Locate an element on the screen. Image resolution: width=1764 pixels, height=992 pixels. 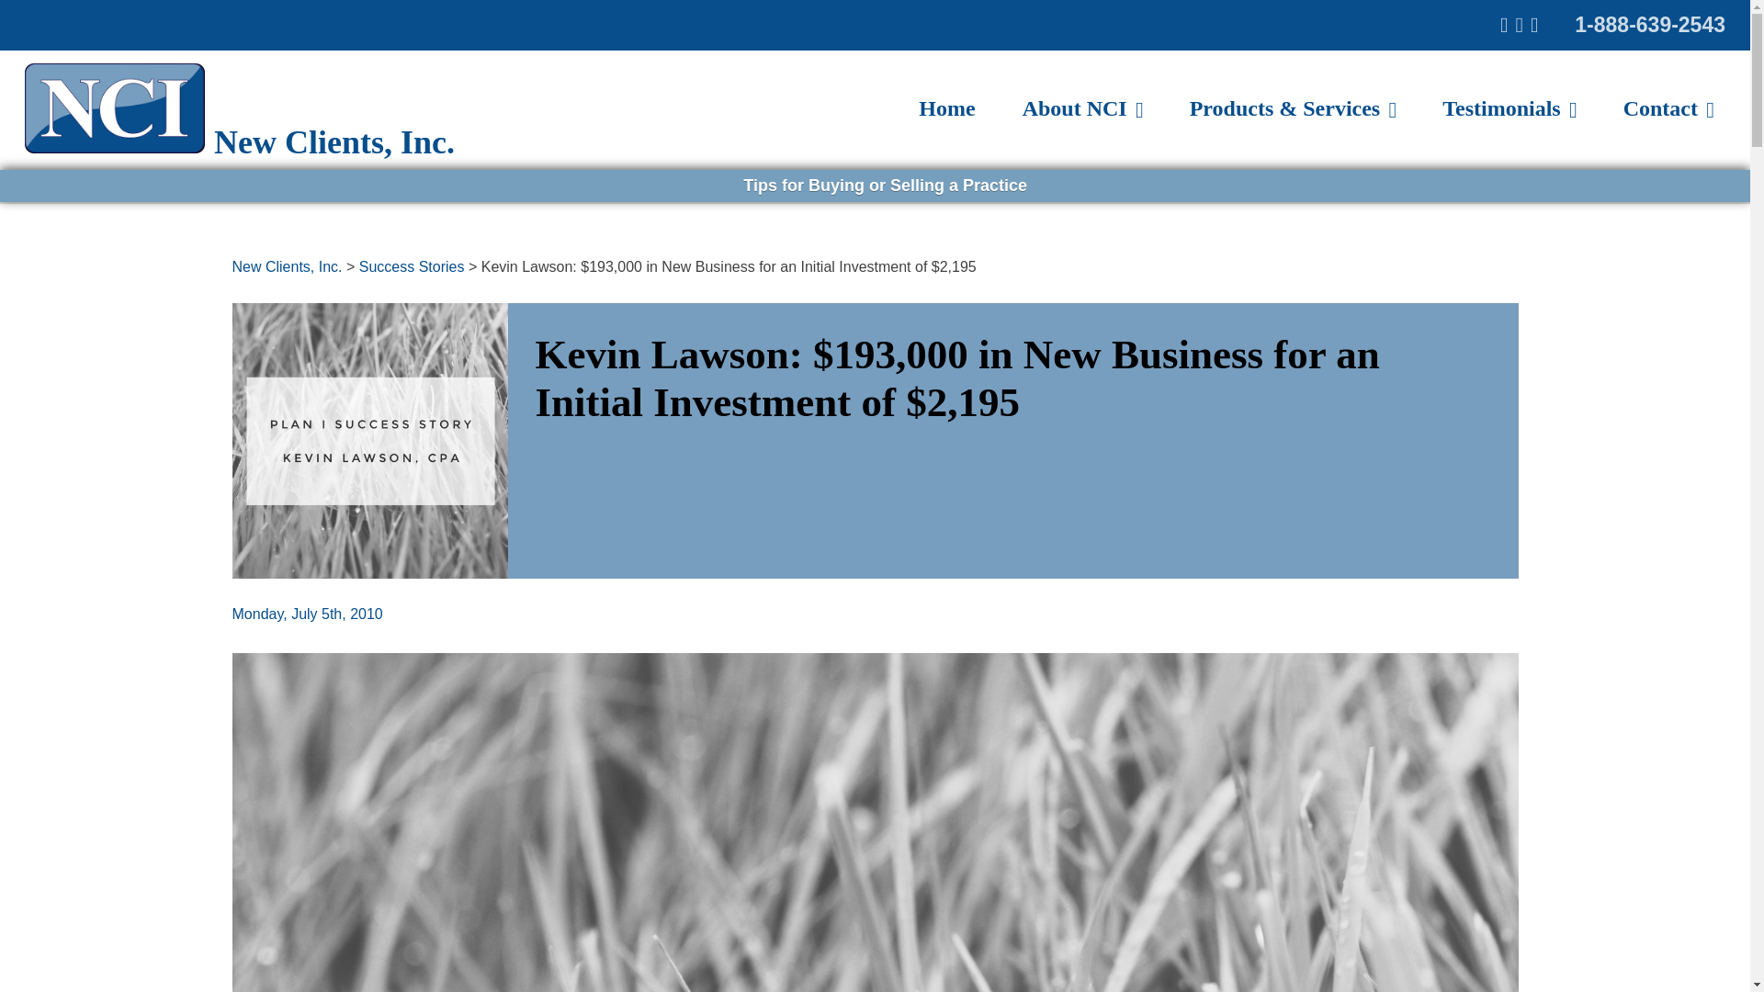
New Clients, Inc. is located at coordinates (239, 141).